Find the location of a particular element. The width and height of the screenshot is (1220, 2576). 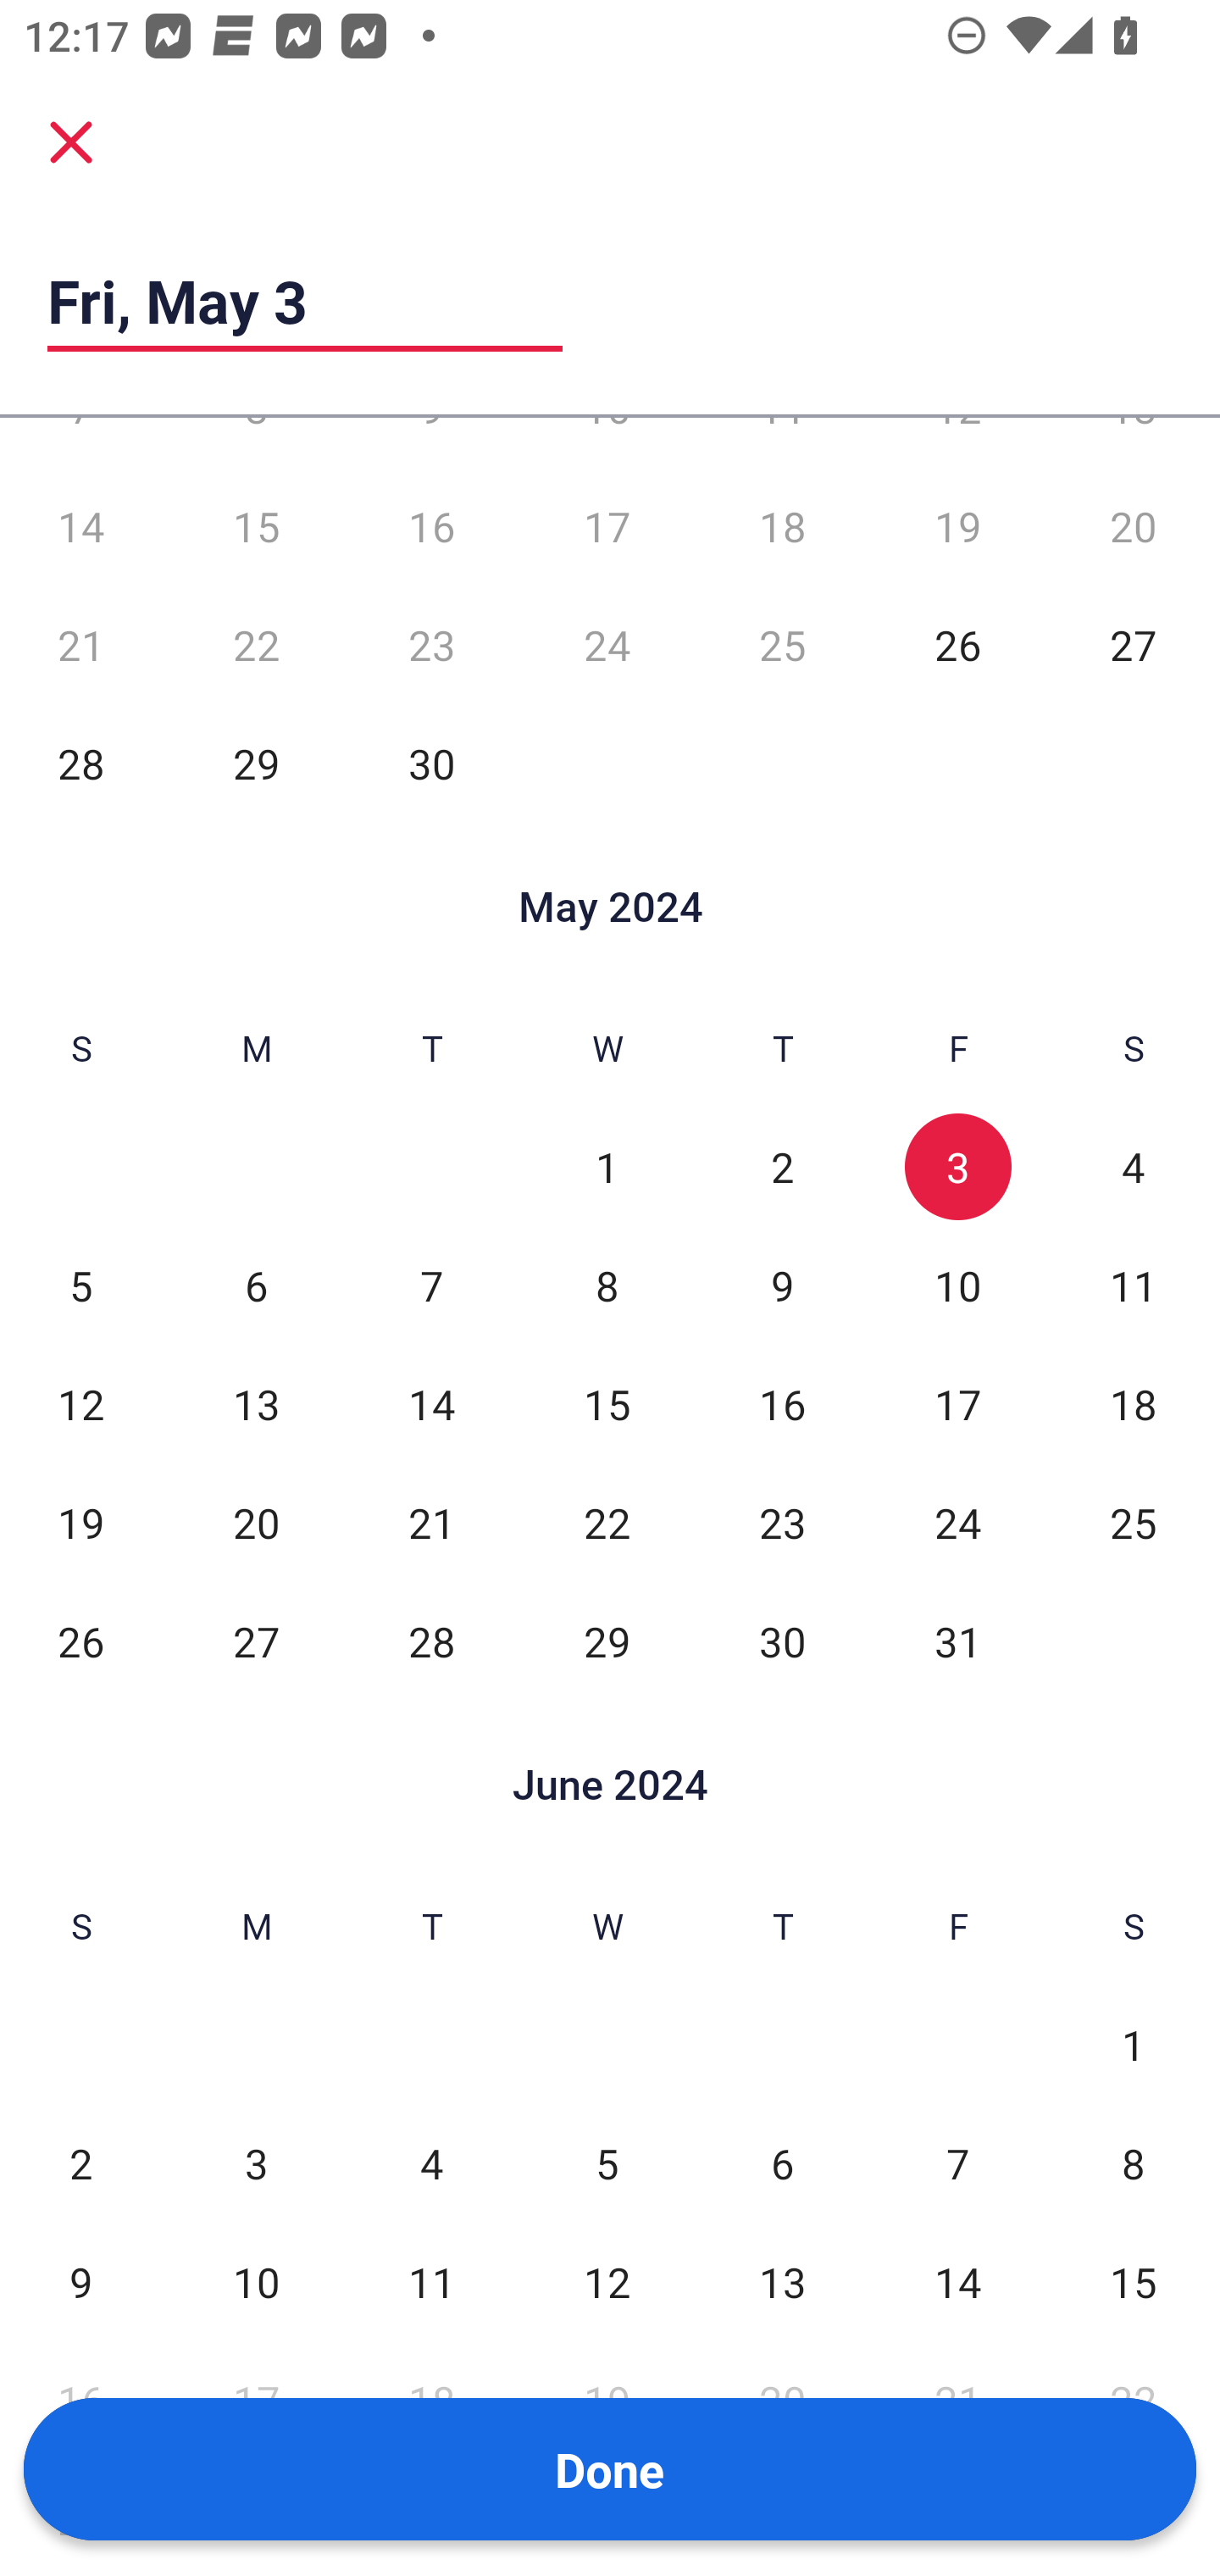

15 Mon, Apr 15, Not Selected is located at coordinates (256, 525).